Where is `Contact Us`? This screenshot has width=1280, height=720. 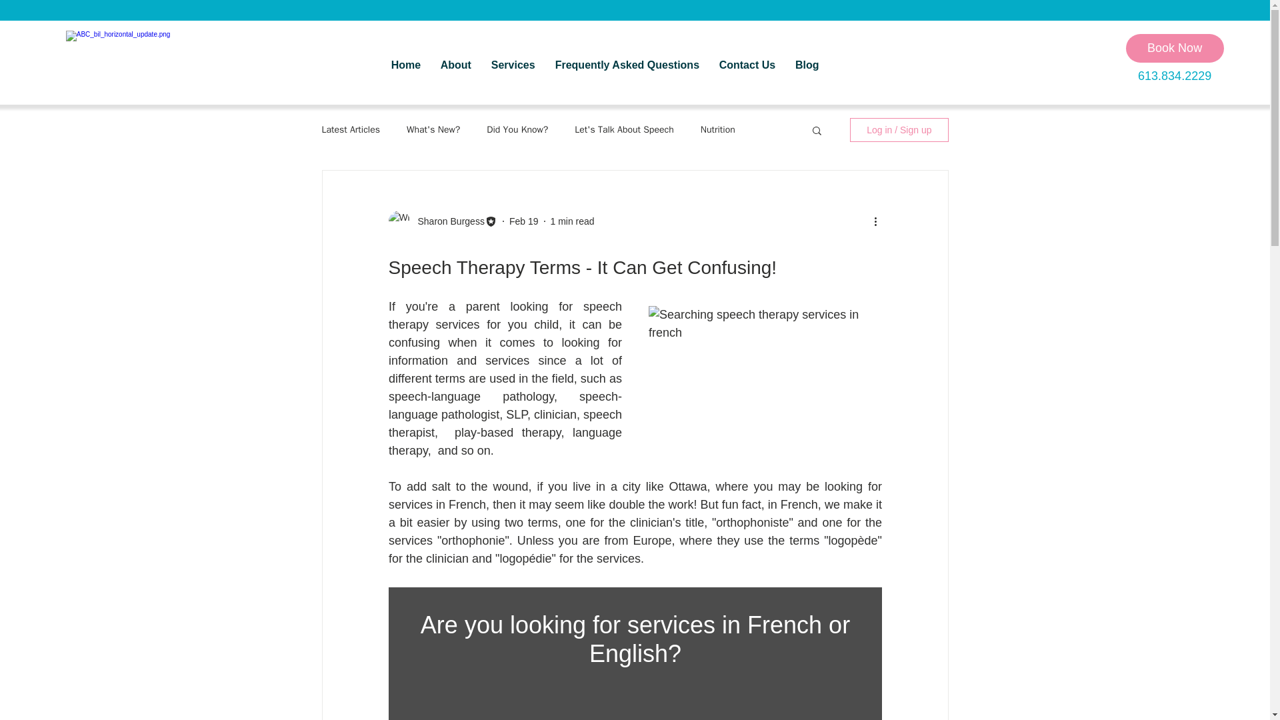
Contact Us is located at coordinates (747, 65).